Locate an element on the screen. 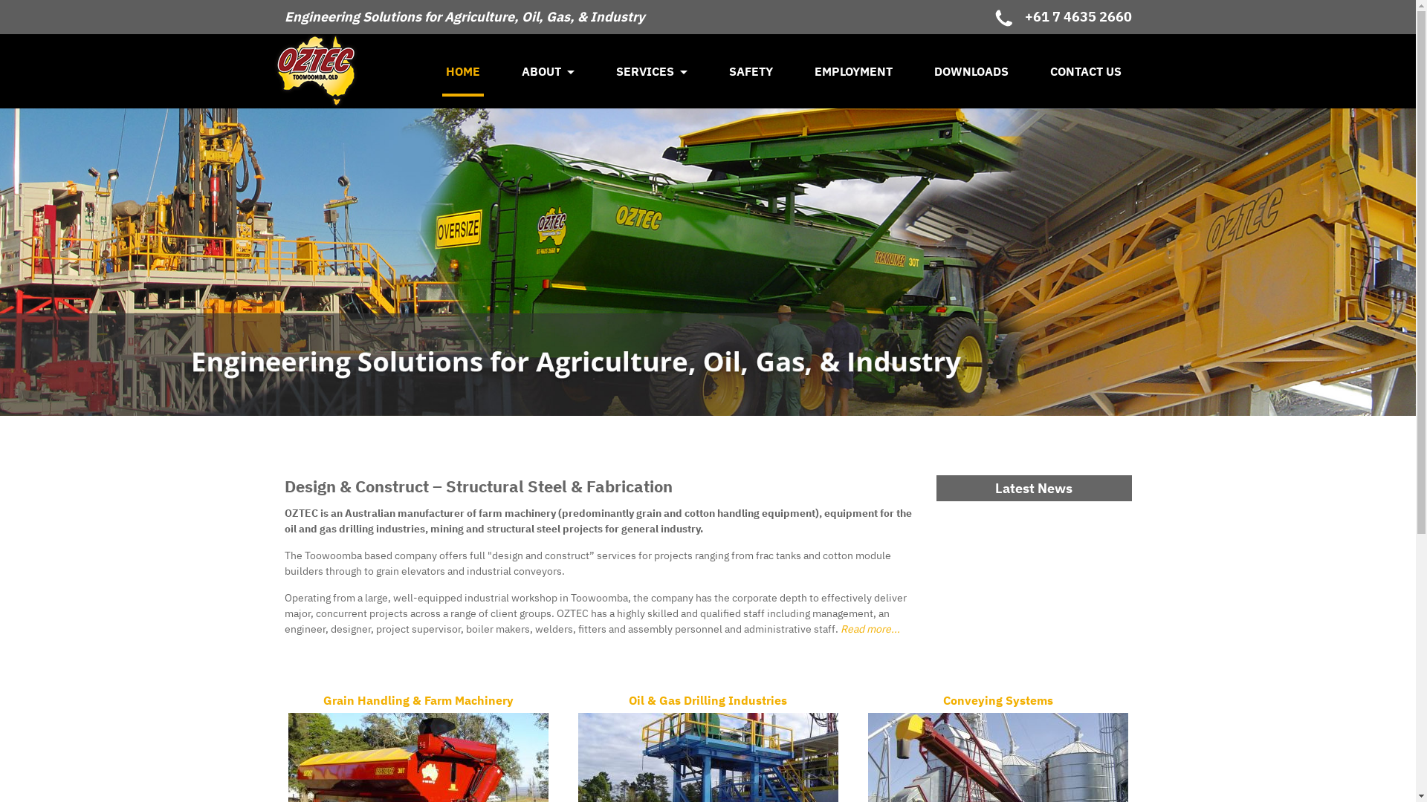  Read more... is located at coordinates (870, 629).